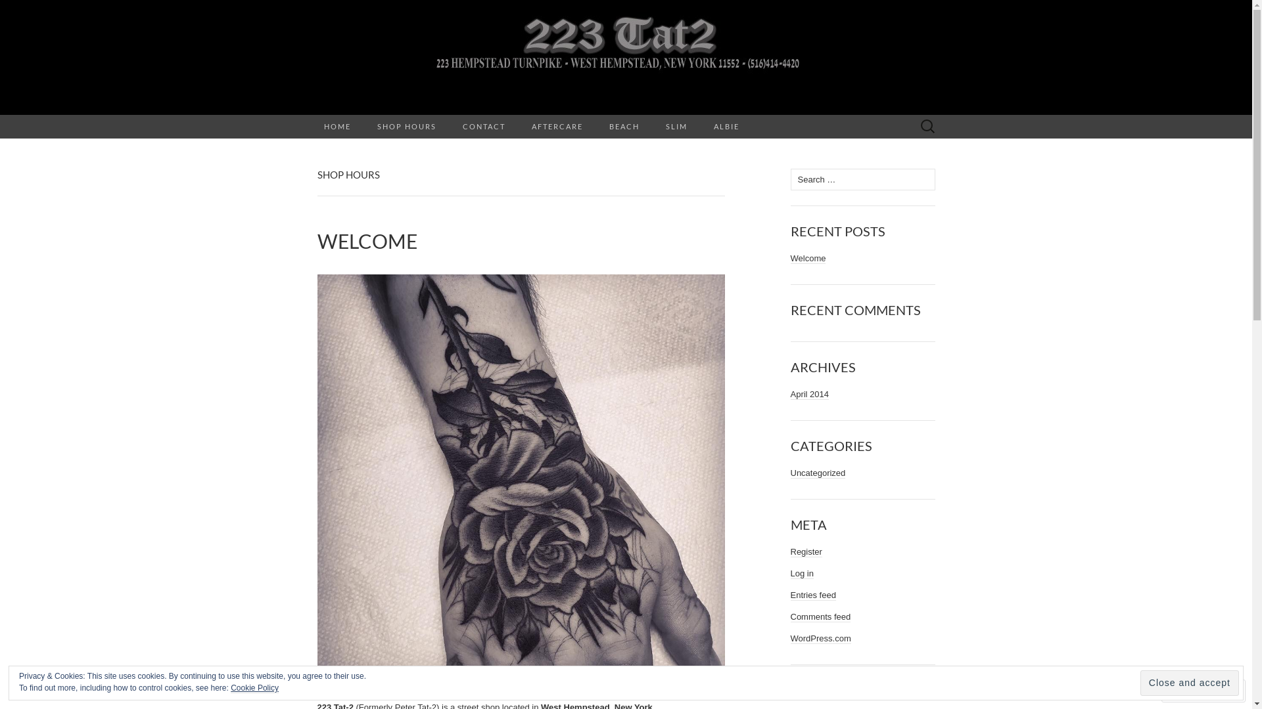 The width and height of the screenshot is (1262, 709). Describe the element at coordinates (484, 127) in the screenshot. I see `CONTACT` at that location.